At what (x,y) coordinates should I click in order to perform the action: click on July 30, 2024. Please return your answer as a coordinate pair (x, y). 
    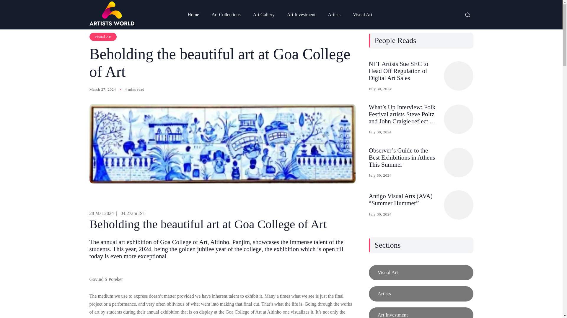
    Looking at the image, I should click on (380, 89).